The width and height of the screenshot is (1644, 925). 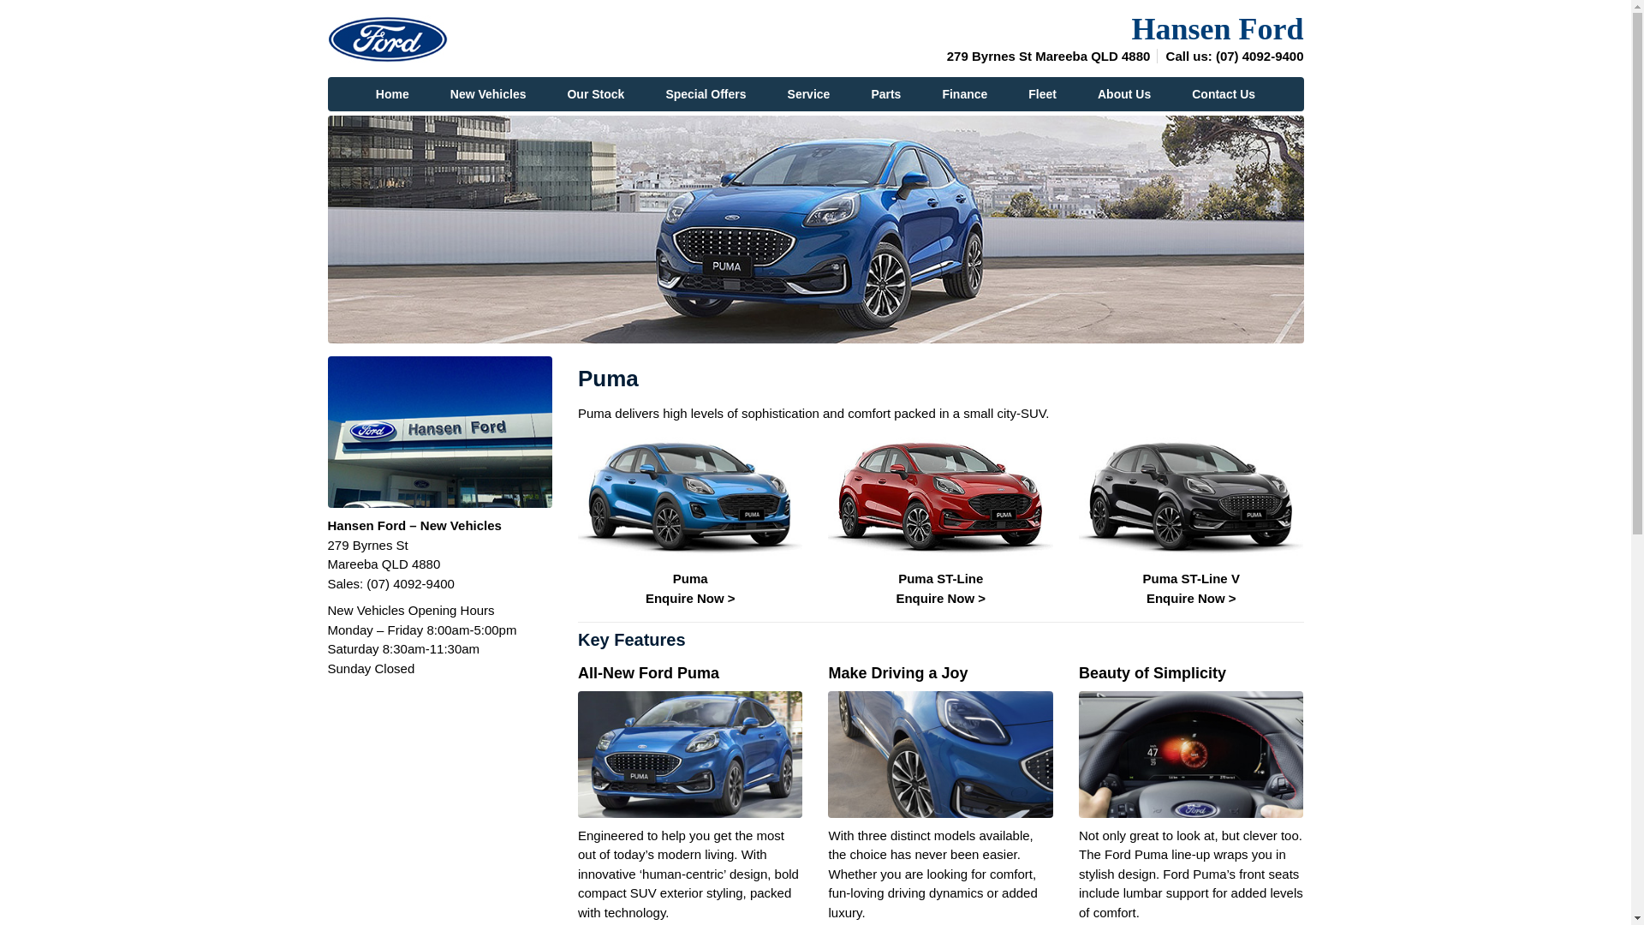 What do you see at coordinates (690, 598) in the screenshot?
I see `Enquire Now >` at bounding box center [690, 598].